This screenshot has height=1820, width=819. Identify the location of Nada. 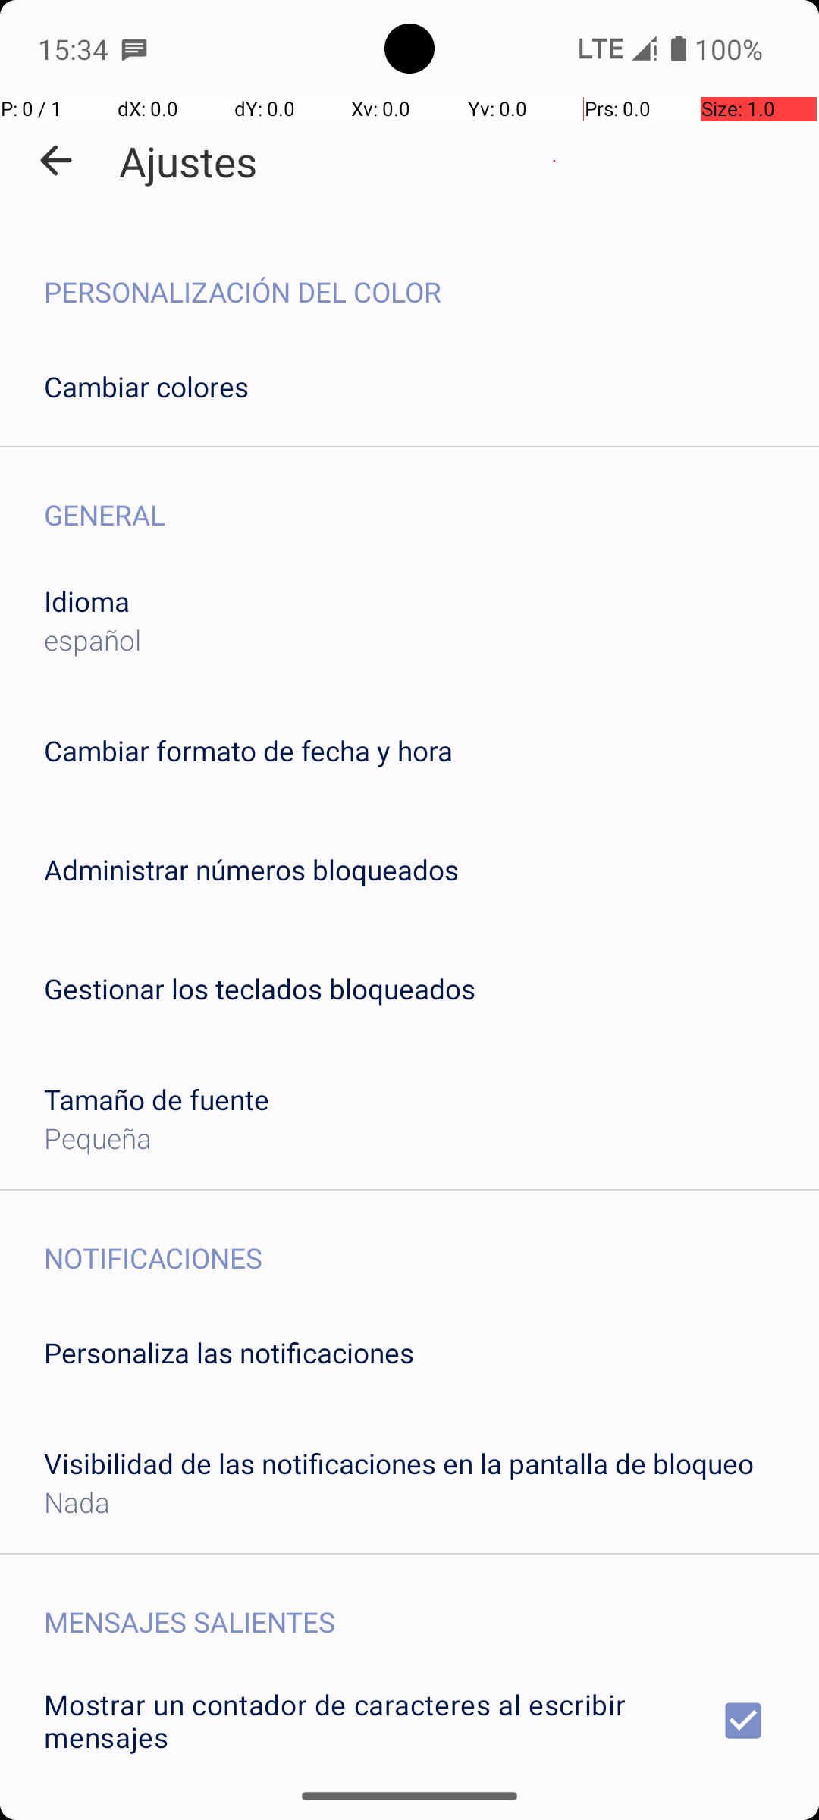
(77, 1501).